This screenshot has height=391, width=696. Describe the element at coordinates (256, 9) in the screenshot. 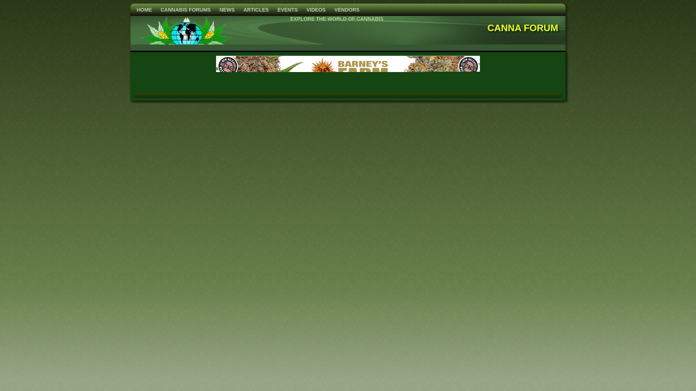

I see `Articles` at that location.